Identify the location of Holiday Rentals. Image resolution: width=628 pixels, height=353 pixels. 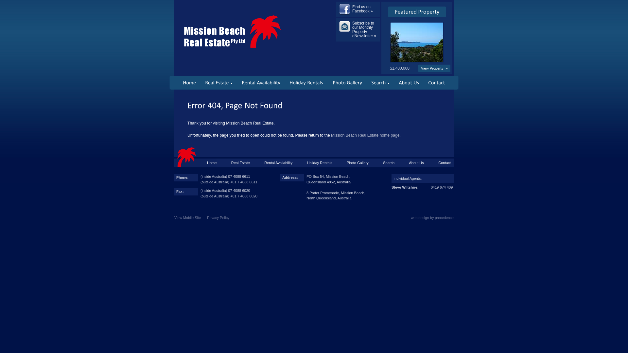
(320, 163).